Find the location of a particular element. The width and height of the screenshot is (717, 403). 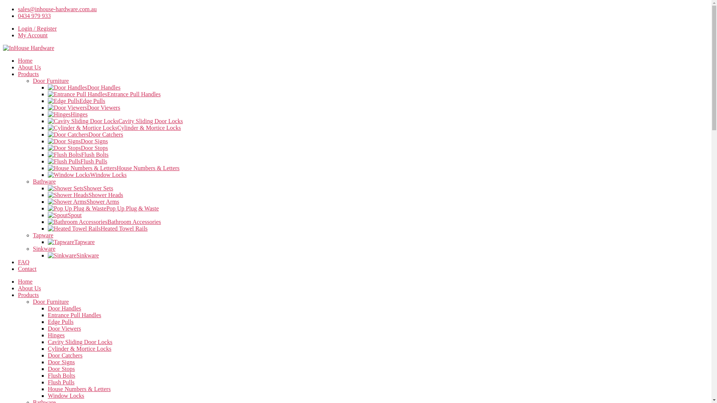

Hinges is located at coordinates (79, 114).